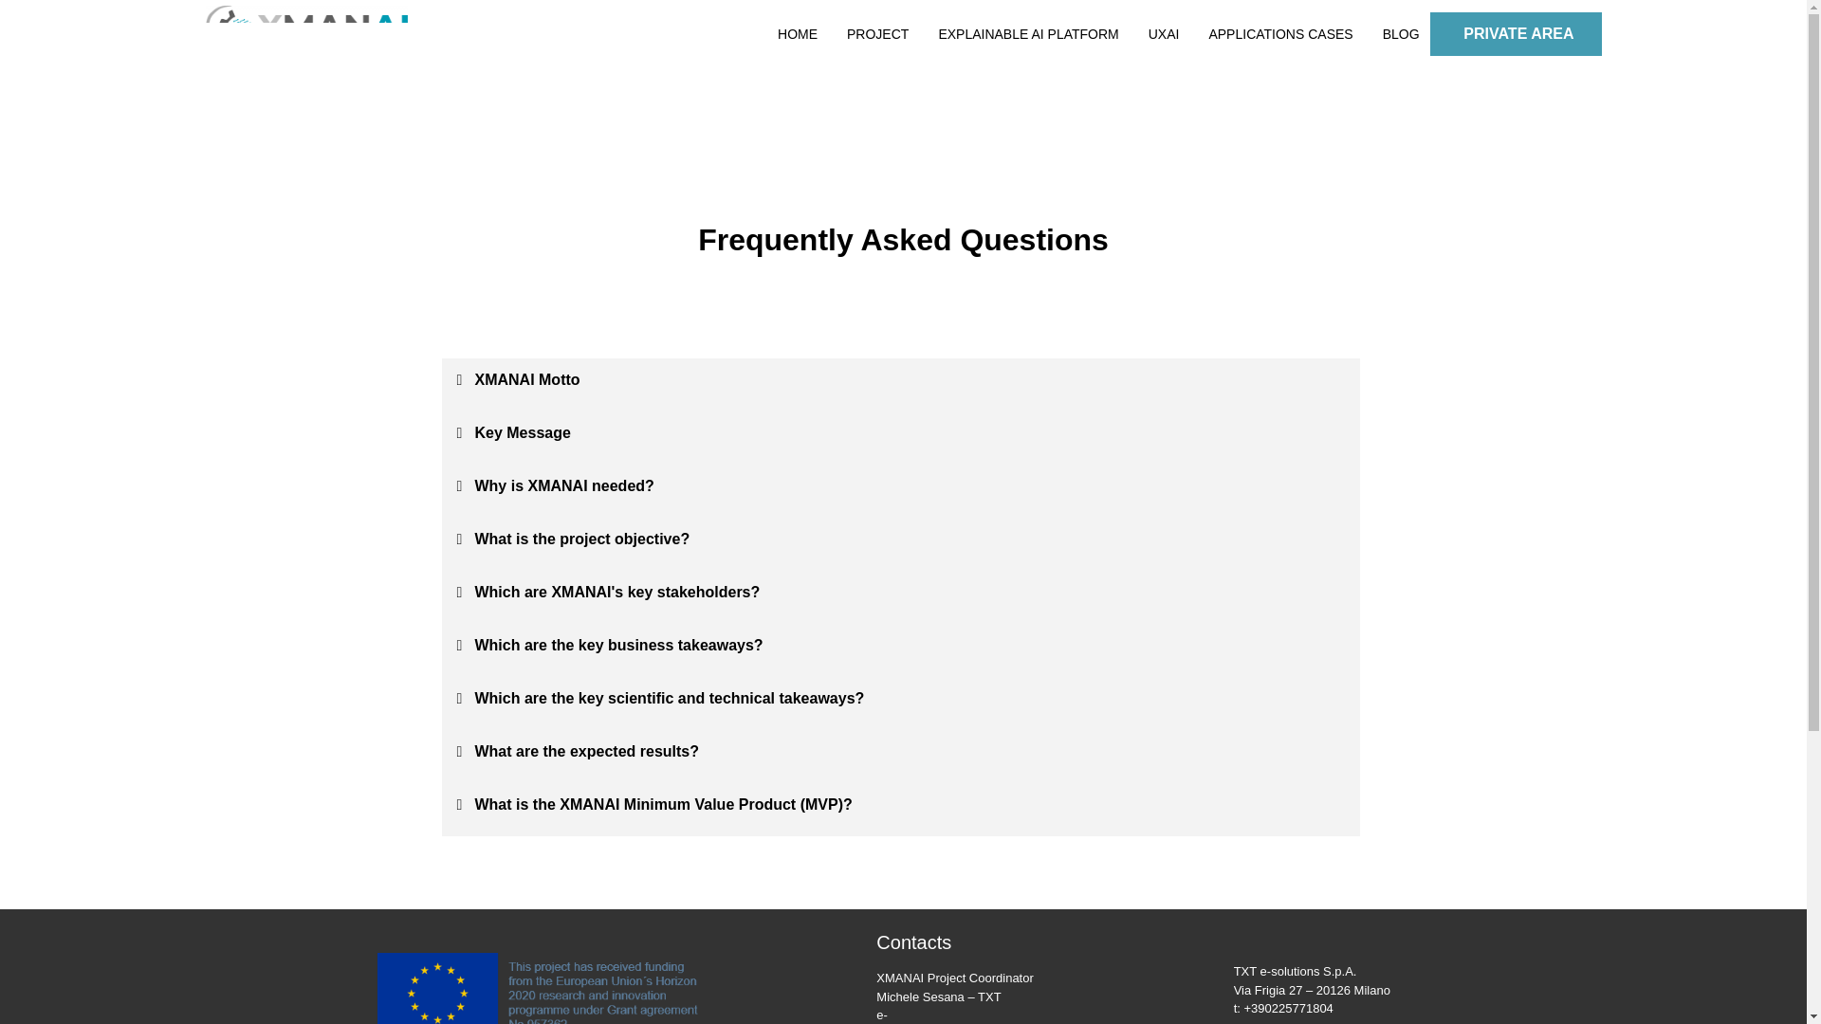  I want to click on XMANAI Motto, so click(525, 379).